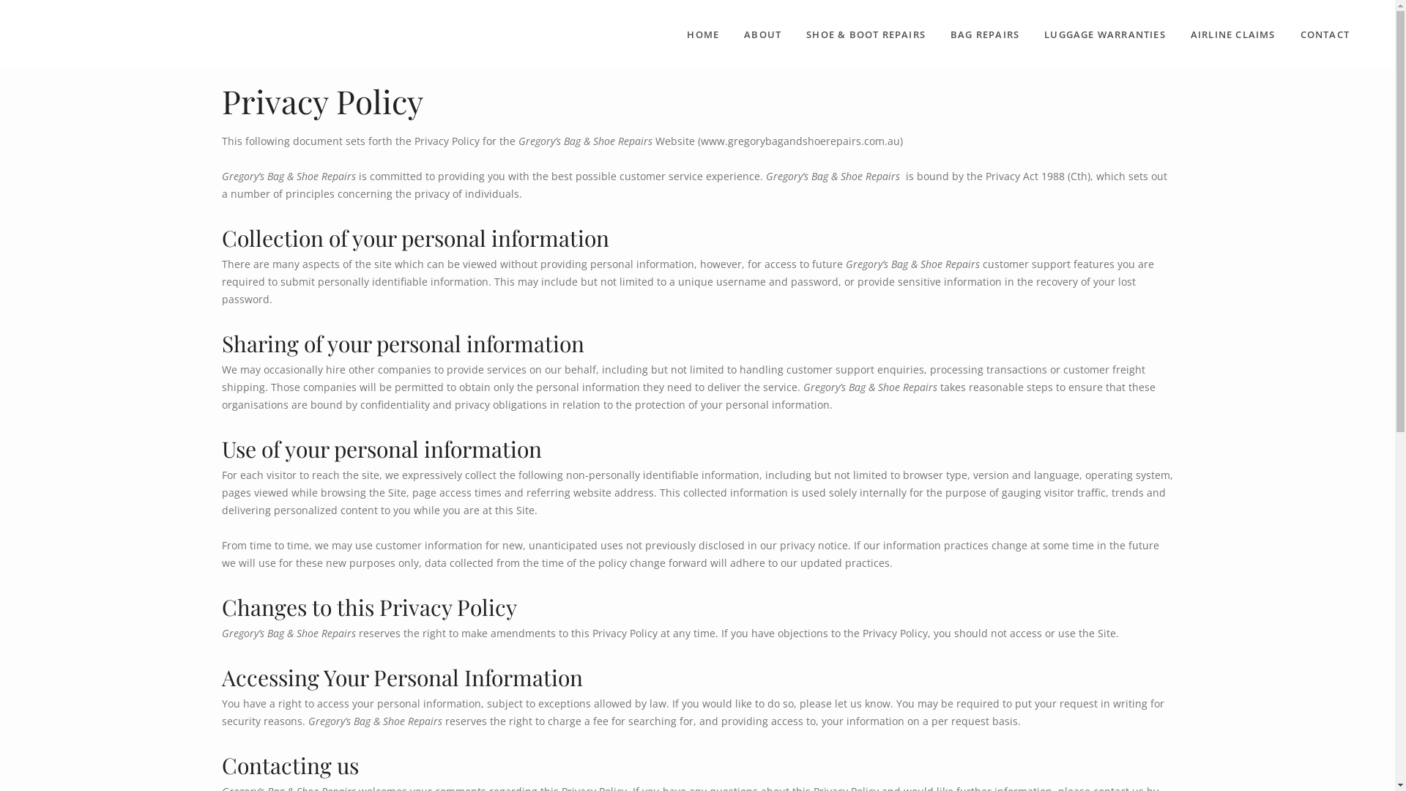 This screenshot has height=791, width=1406. What do you see at coordinates (762, 35) in the screenshot?
I see `ABOUT` at bounding box center [762, 35].